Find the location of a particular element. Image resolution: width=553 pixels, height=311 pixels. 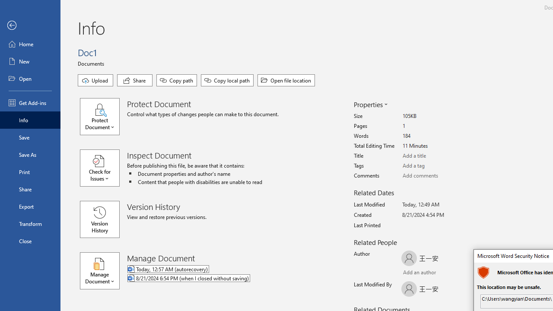

Share is located at coordinates (30, 189).